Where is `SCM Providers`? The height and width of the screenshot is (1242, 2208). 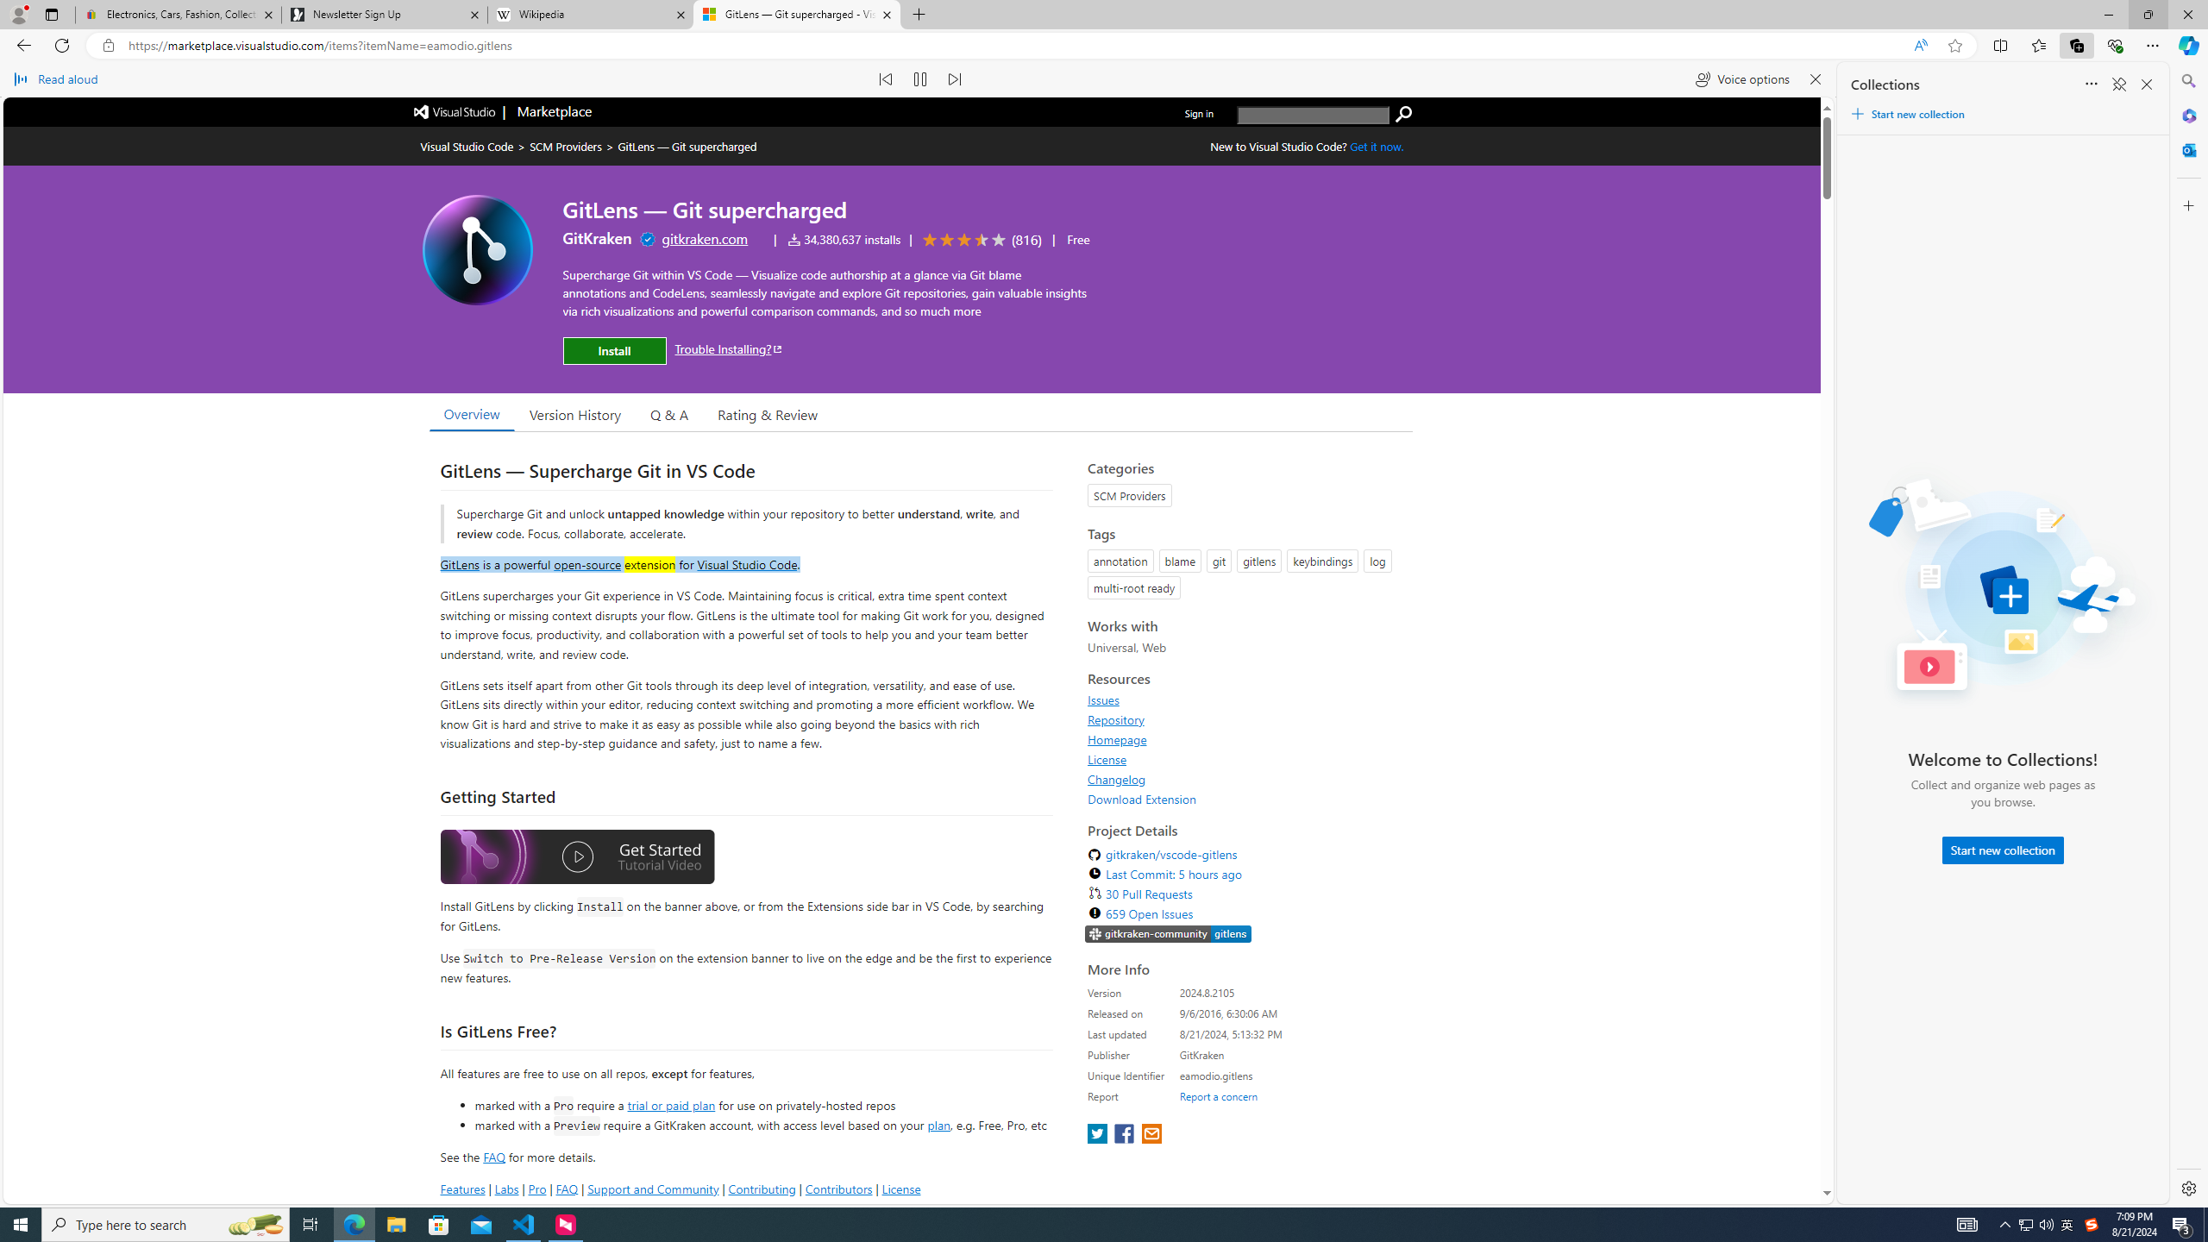 SCM Providers is located at coordinates (566, 147).